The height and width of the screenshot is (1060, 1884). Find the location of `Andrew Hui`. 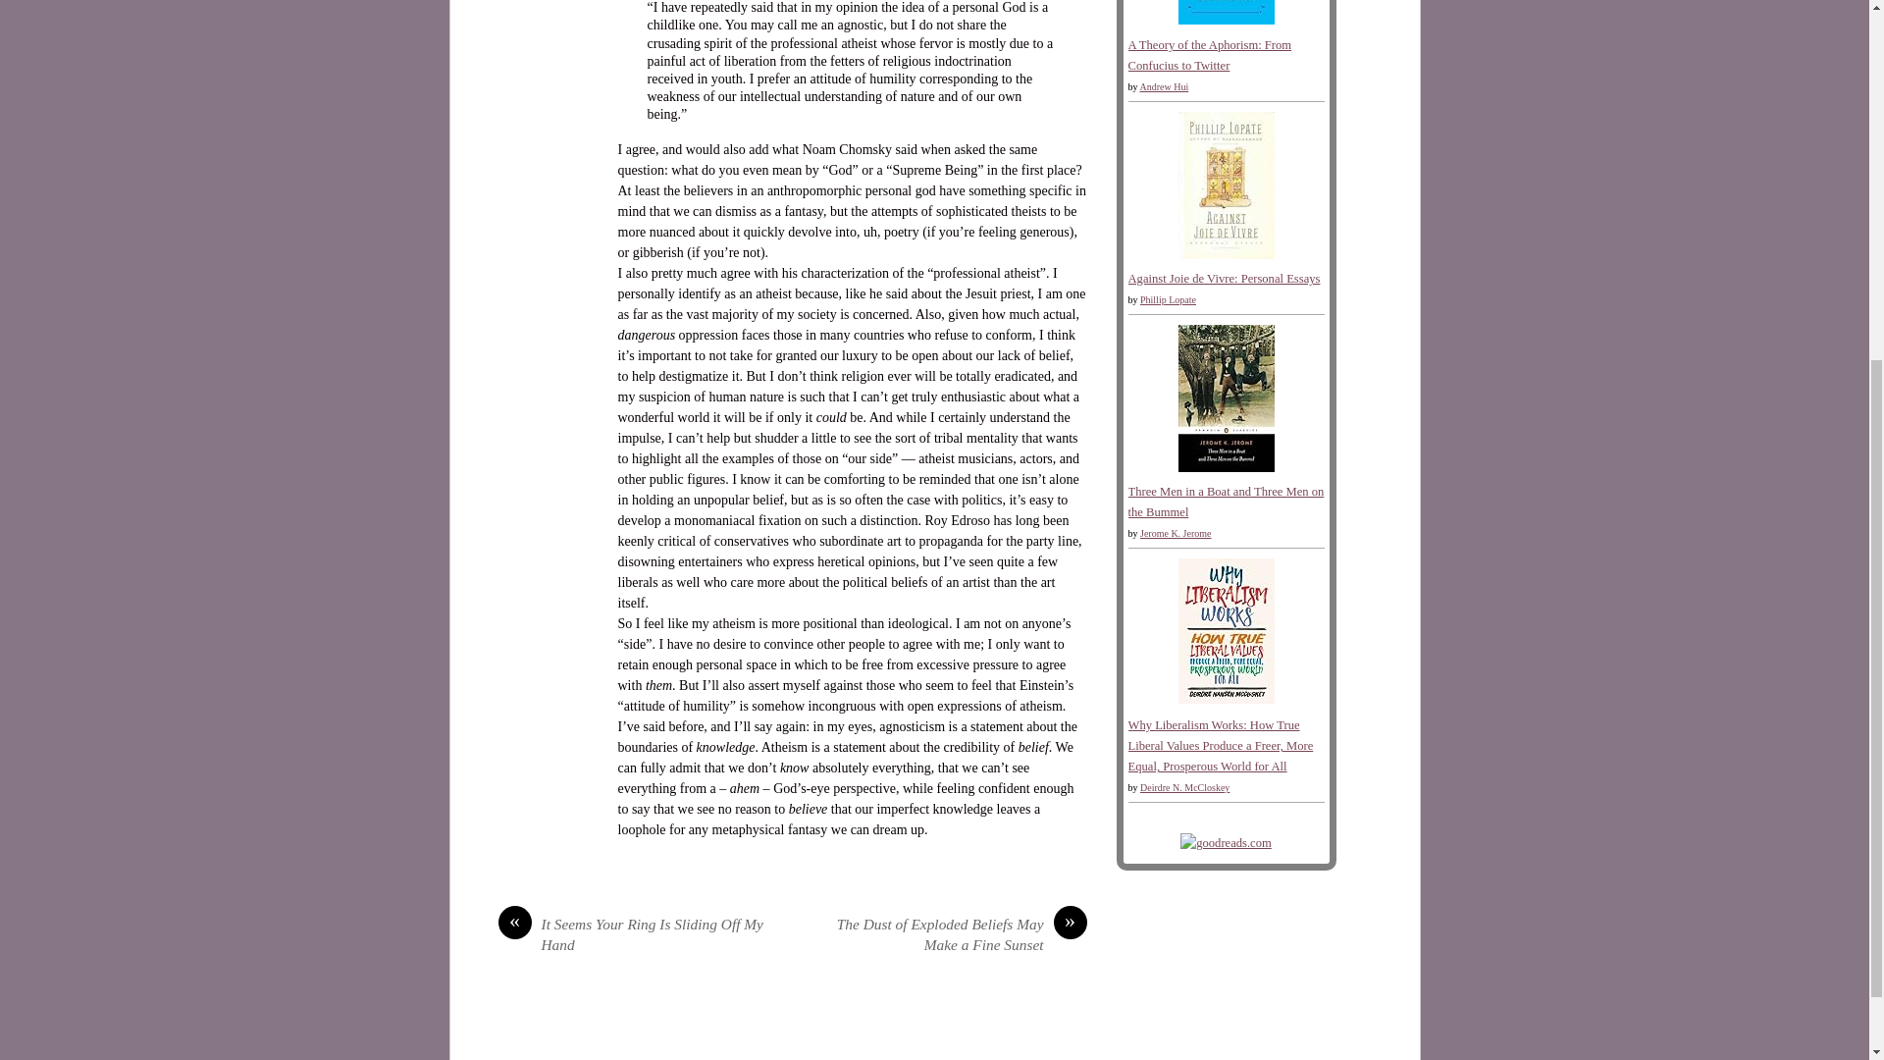

Andrew Hui is located at coordinates (1164, 86).